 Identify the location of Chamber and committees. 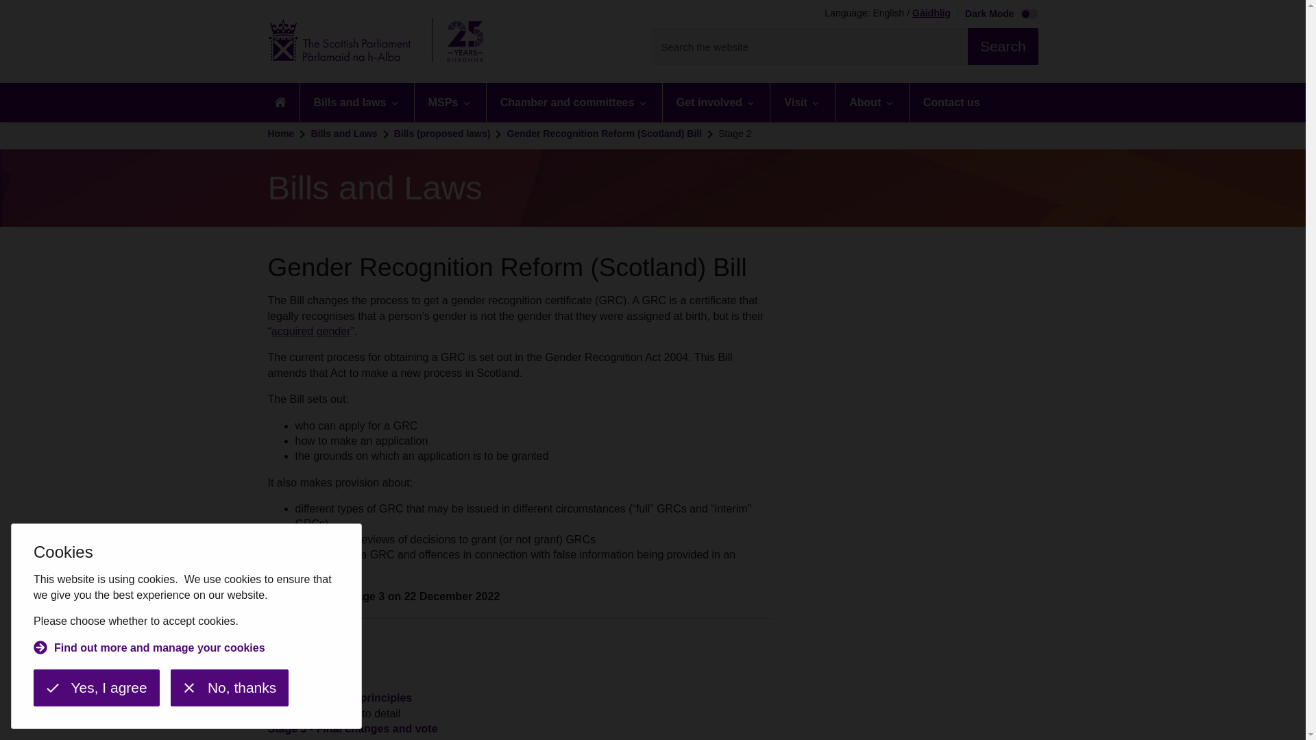
(574, 102).